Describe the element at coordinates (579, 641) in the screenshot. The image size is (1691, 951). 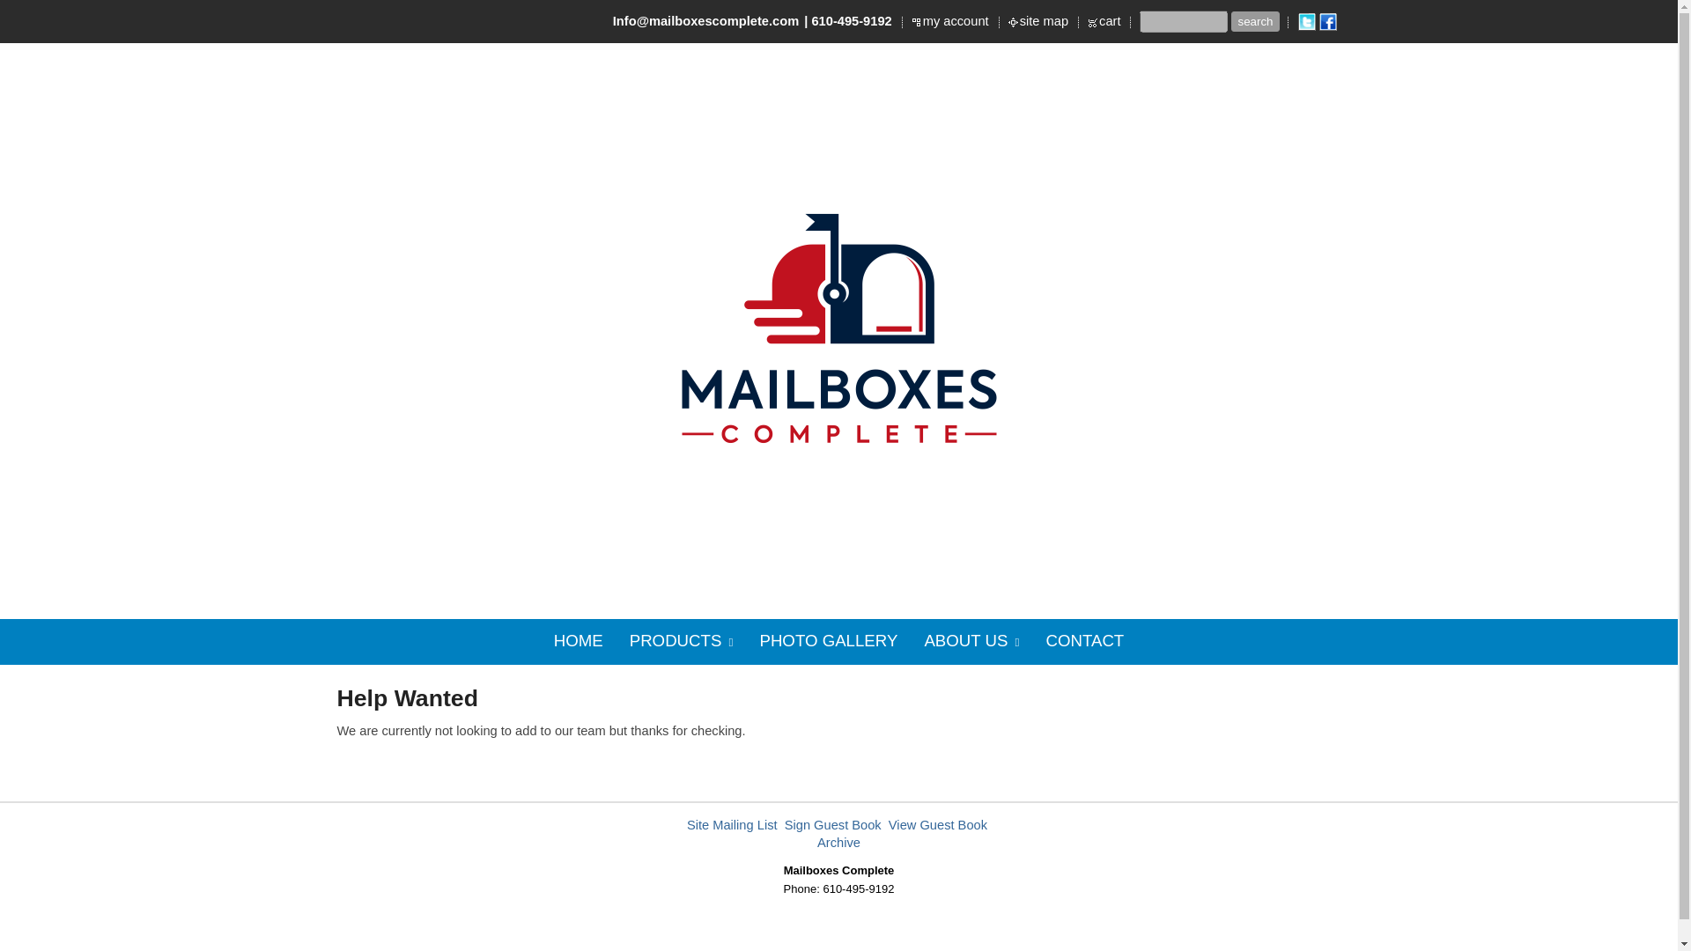
I see `HOME` at that location.